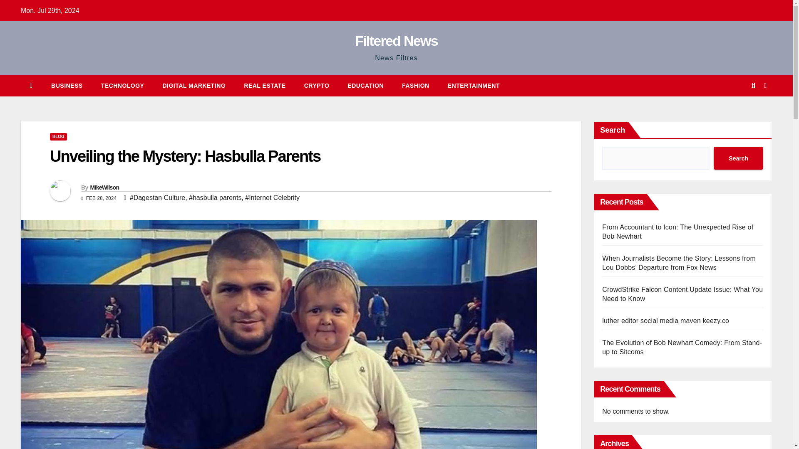 The image size is (799, 449). What do you see at coordinates (474, 86) in the screenshot?
I see `Entertainment` at bounding box center [474, 86].